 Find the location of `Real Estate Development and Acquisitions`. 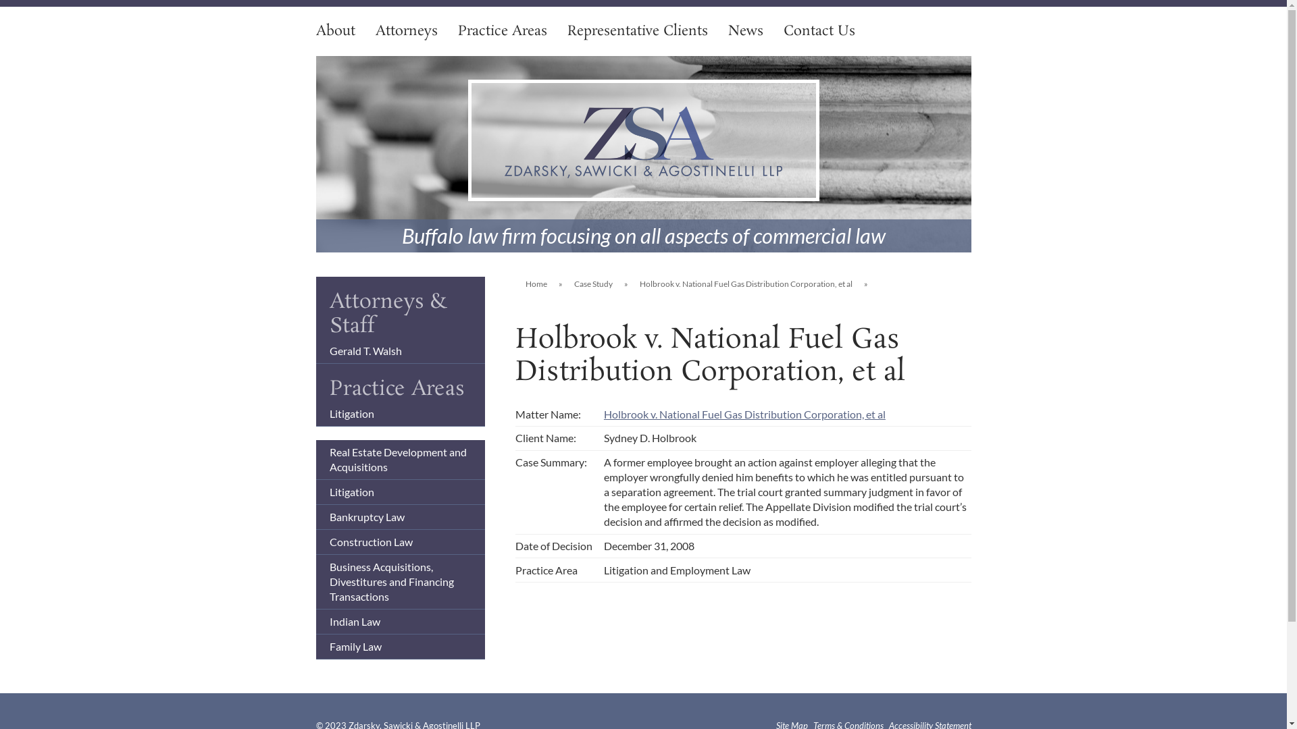

Real Estate Development and Acquisitions is located at coordinates (399, 459).